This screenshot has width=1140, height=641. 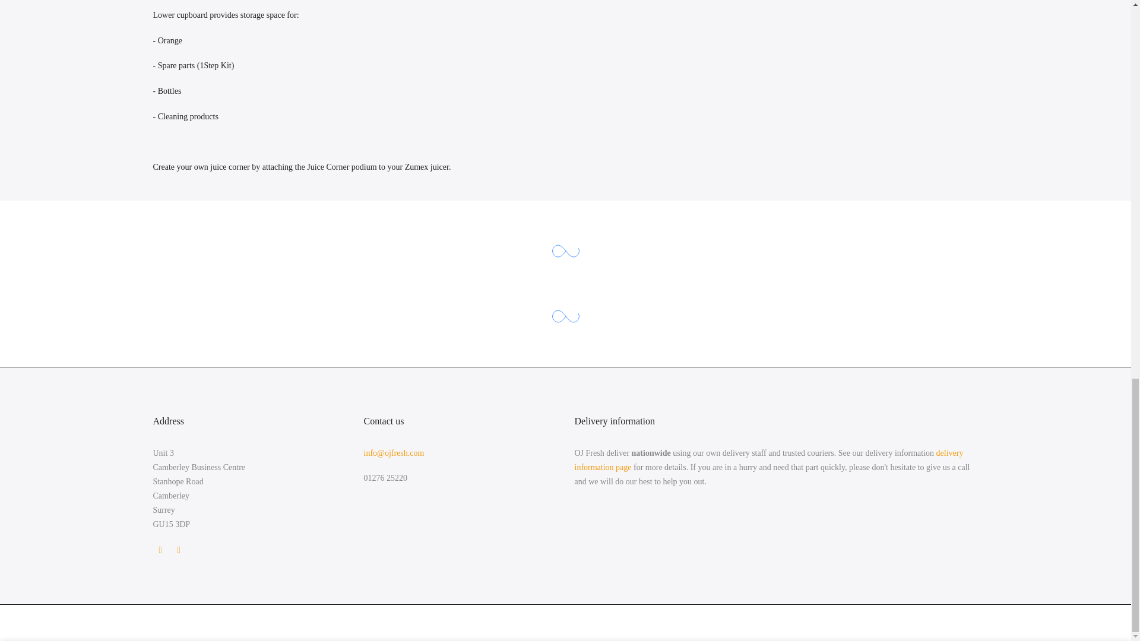 What do you see at coordinates (768, 460) in the screenshot?
I see `Delivery` at bounding box center [768, 460].